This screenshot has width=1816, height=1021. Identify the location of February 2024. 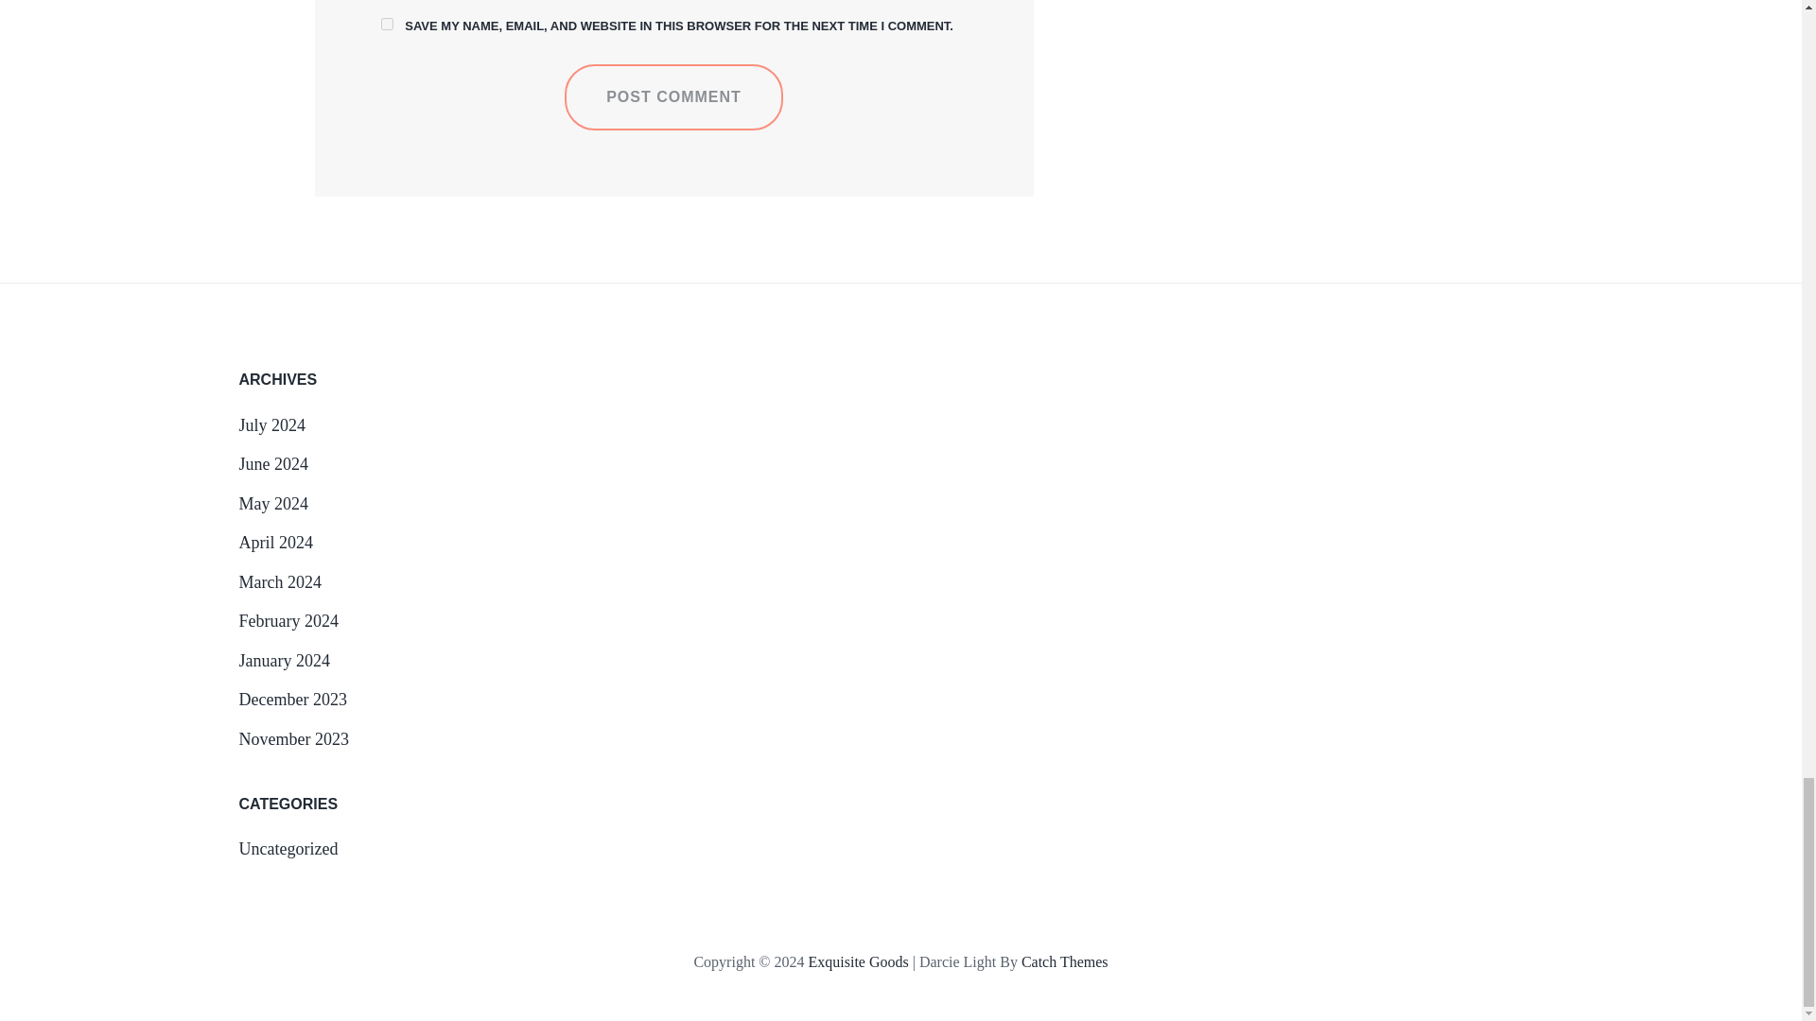
(288, 620).